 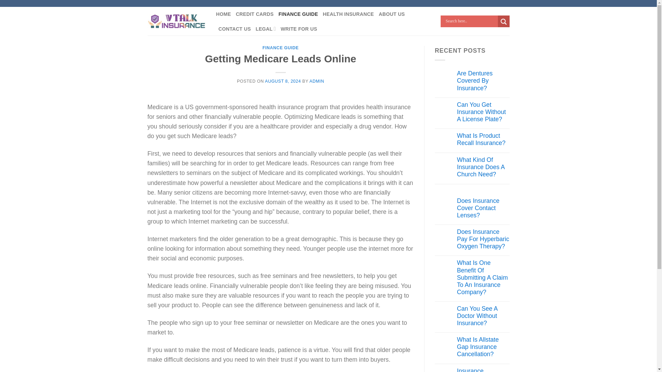 I want to click on What Is Product Recall Insurance?, so click(x=483, y=139).